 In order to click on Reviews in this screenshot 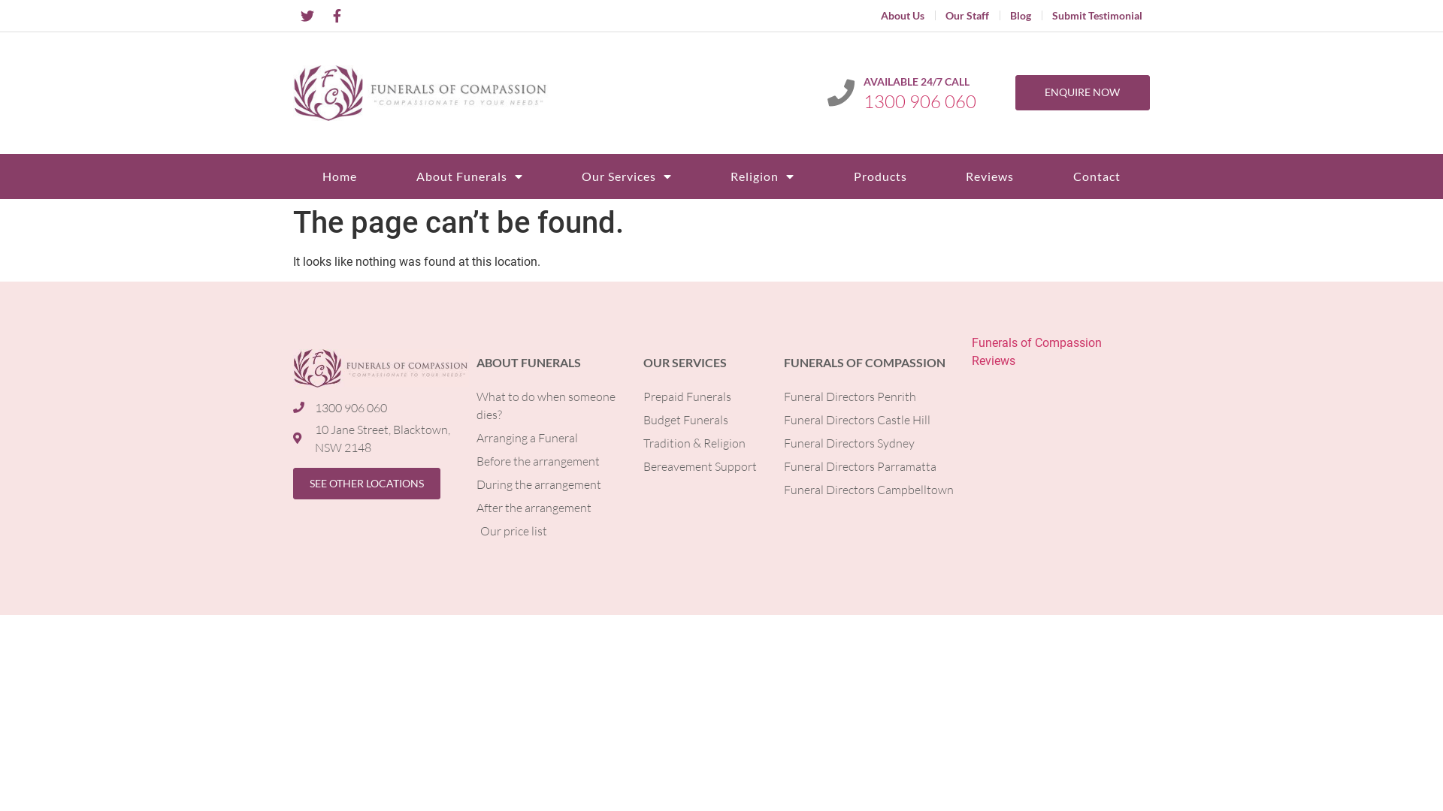, I will do `click(990, 176)`.